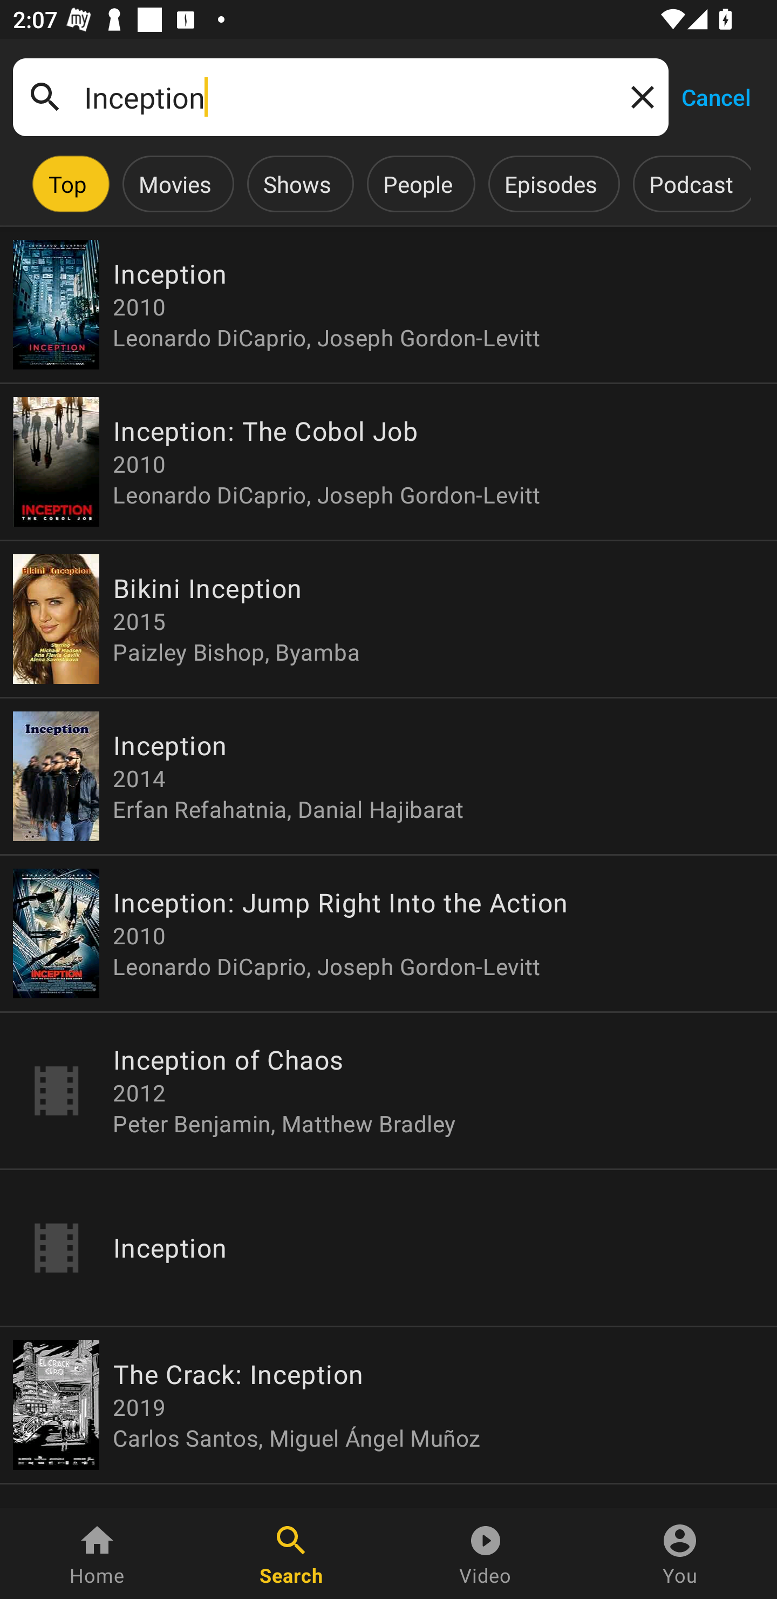  Describe the element at coordinates (639, 96) in the screenshot. I see `Clear query` at that location.